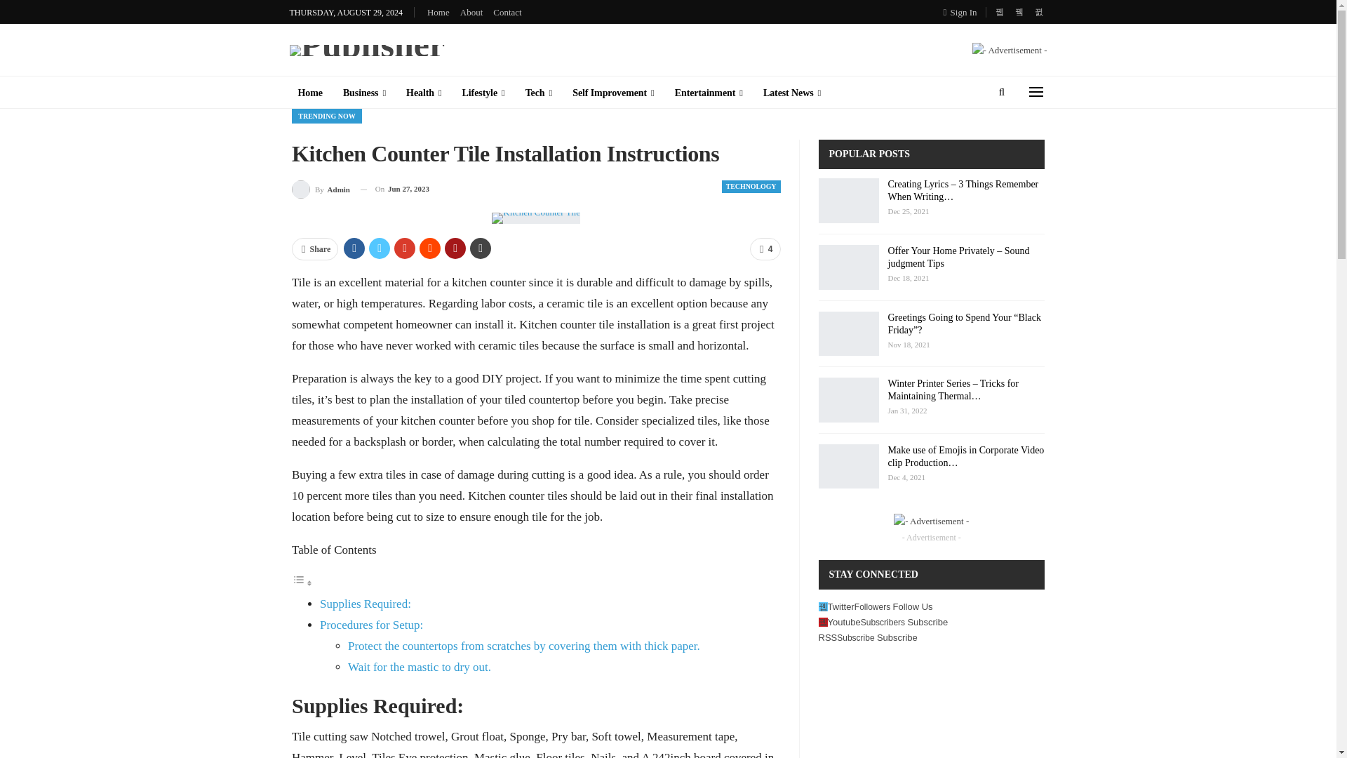 The height and width of the screenshot is (758, 1347). What do you see at coordinates (364, 93) in the screenshot?
I see `Business` at bounding box center [364, 93].